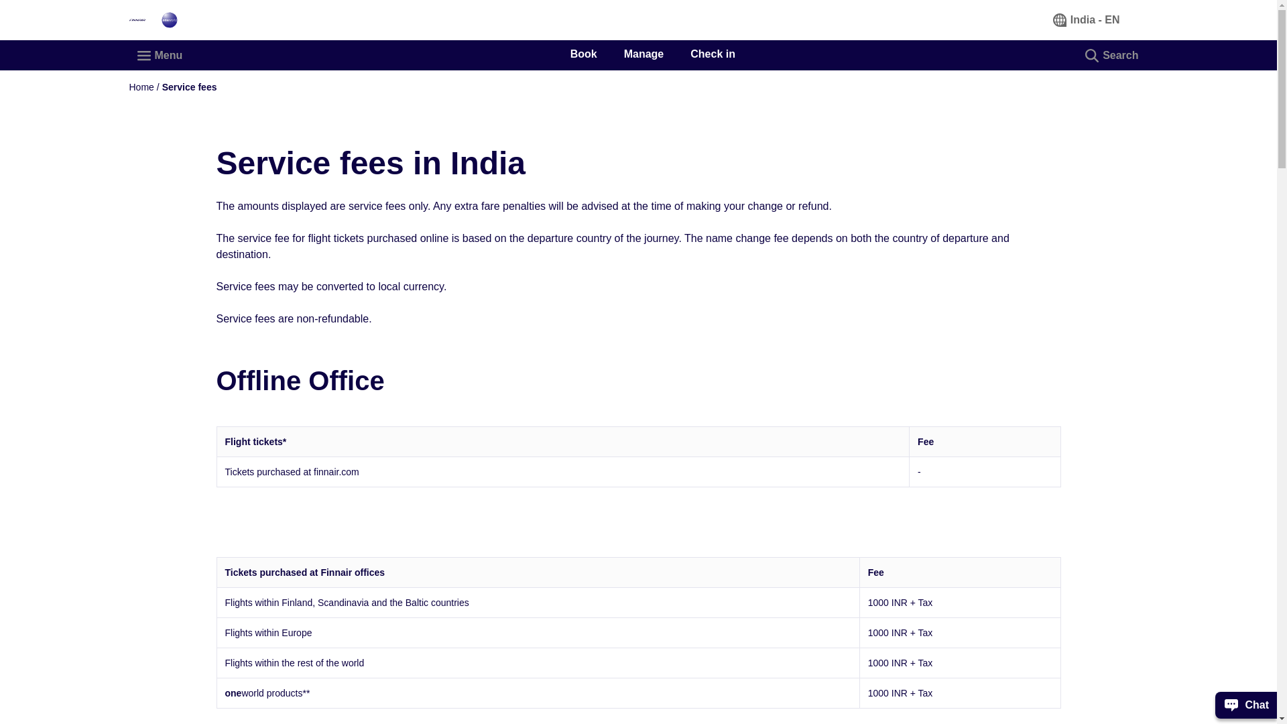 The height and width of the screenshot is (724, 1287). Describe the element at coordinates (643, 54) in the screenshot. I see `Manage` at that location.